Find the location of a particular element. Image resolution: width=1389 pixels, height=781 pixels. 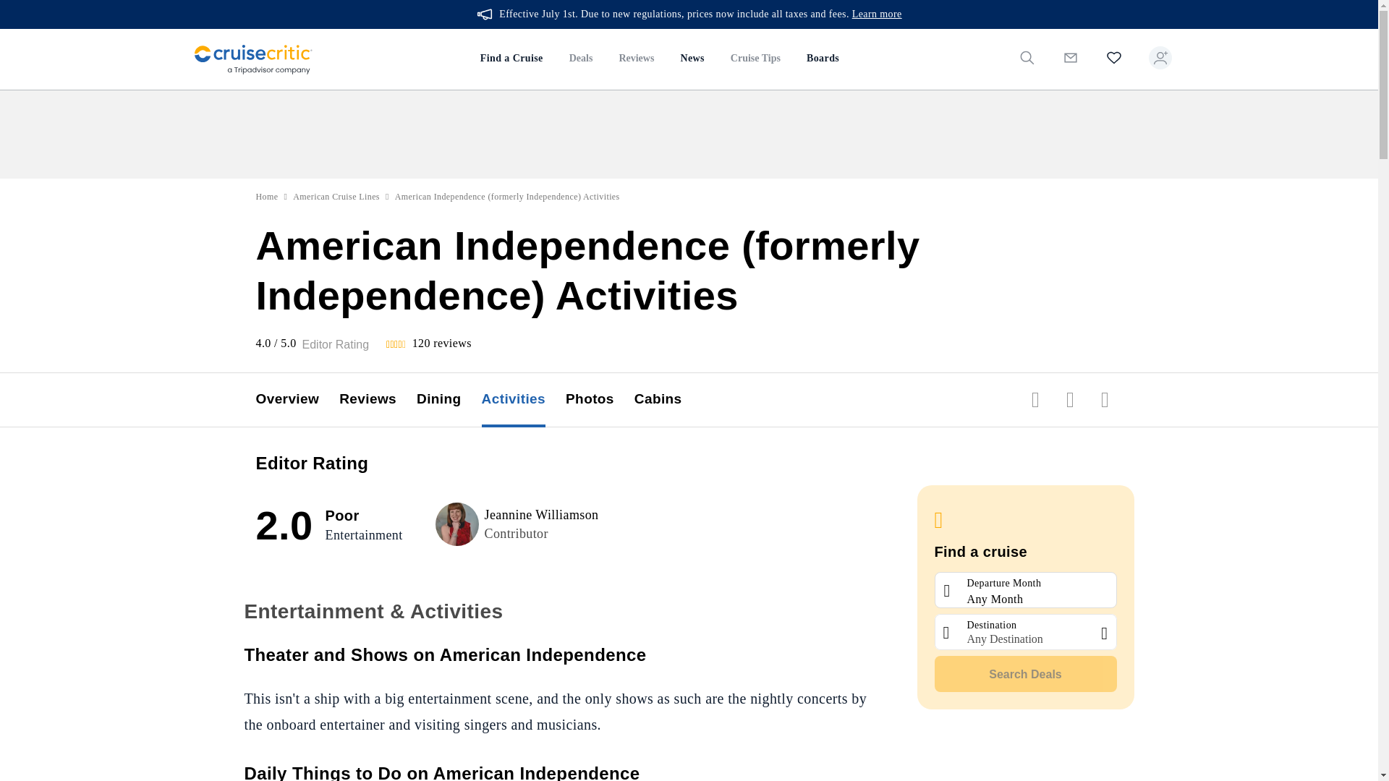

Photos is located at coordinates (600, 399).